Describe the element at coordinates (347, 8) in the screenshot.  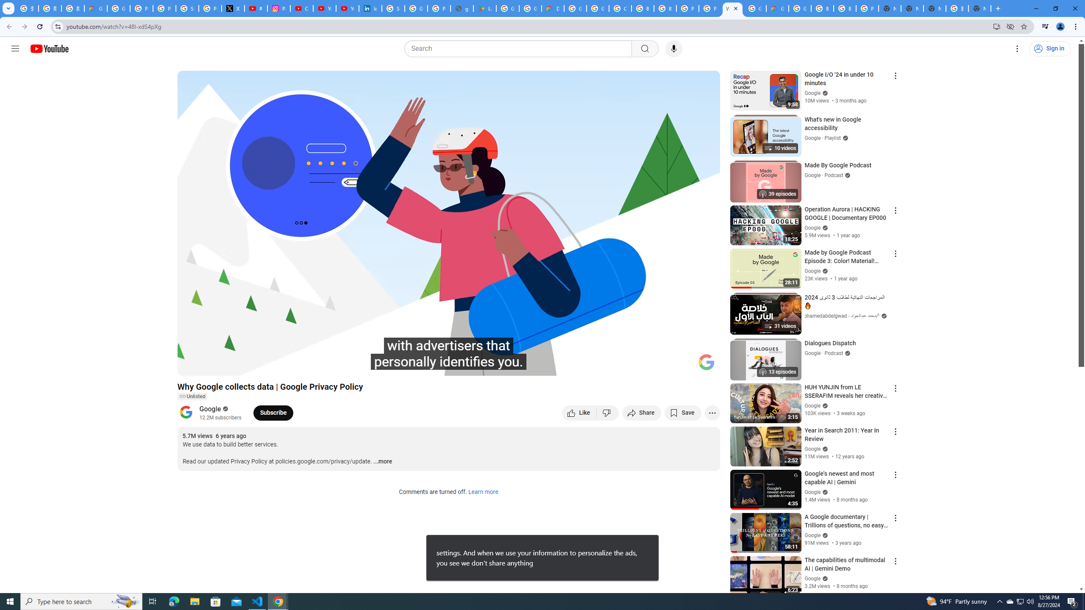
I see `YouTube Culture & Trends - YouTube Top 10, 2021` at that location.